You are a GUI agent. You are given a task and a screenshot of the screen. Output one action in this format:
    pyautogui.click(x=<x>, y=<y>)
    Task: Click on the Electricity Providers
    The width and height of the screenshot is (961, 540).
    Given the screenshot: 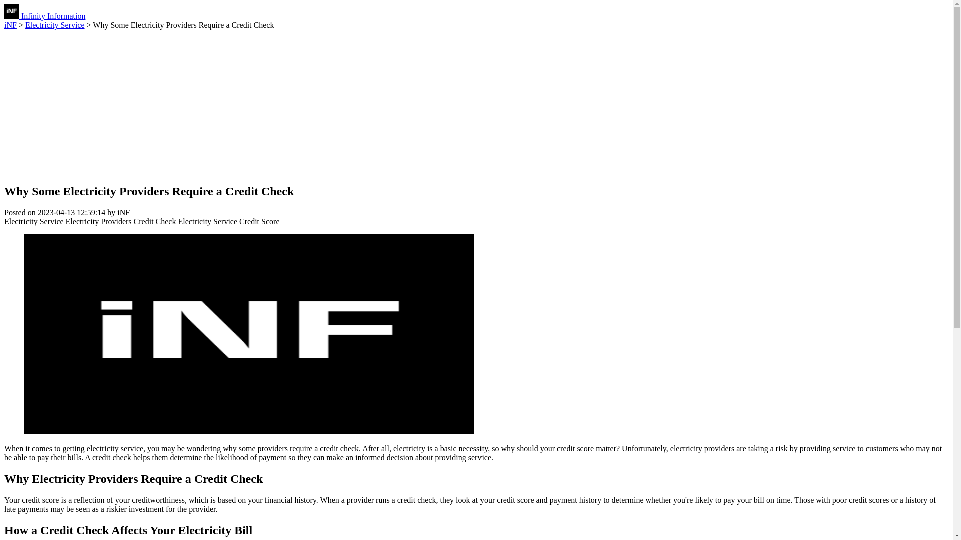 What is the action you would take?
    pyautogui.click(x=98, y=222)
    